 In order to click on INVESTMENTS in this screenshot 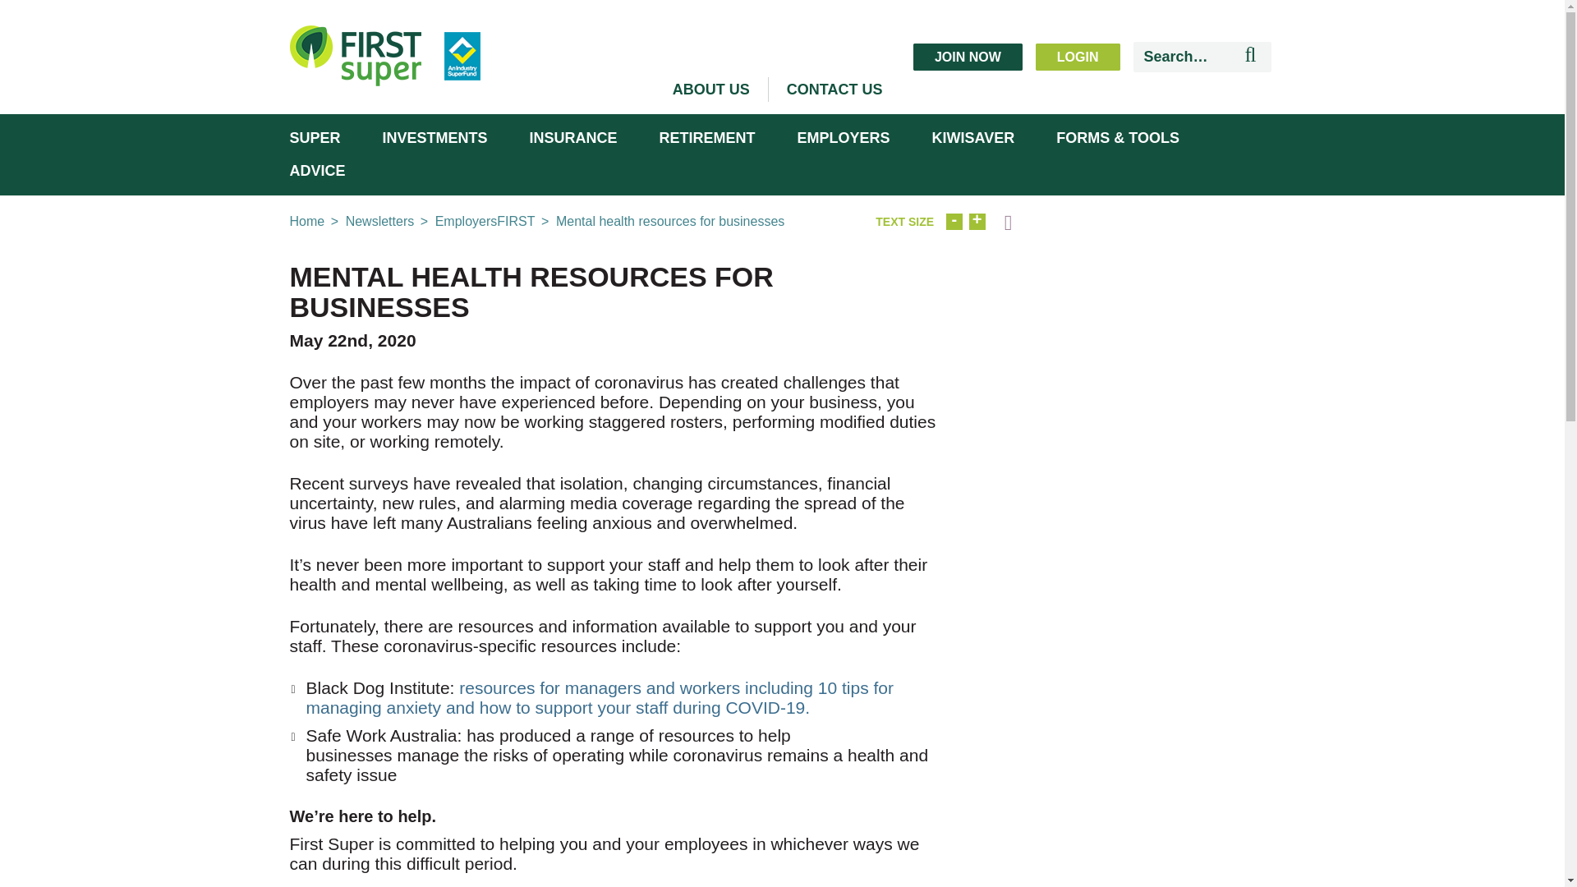, I will do `click(435, 138)`.